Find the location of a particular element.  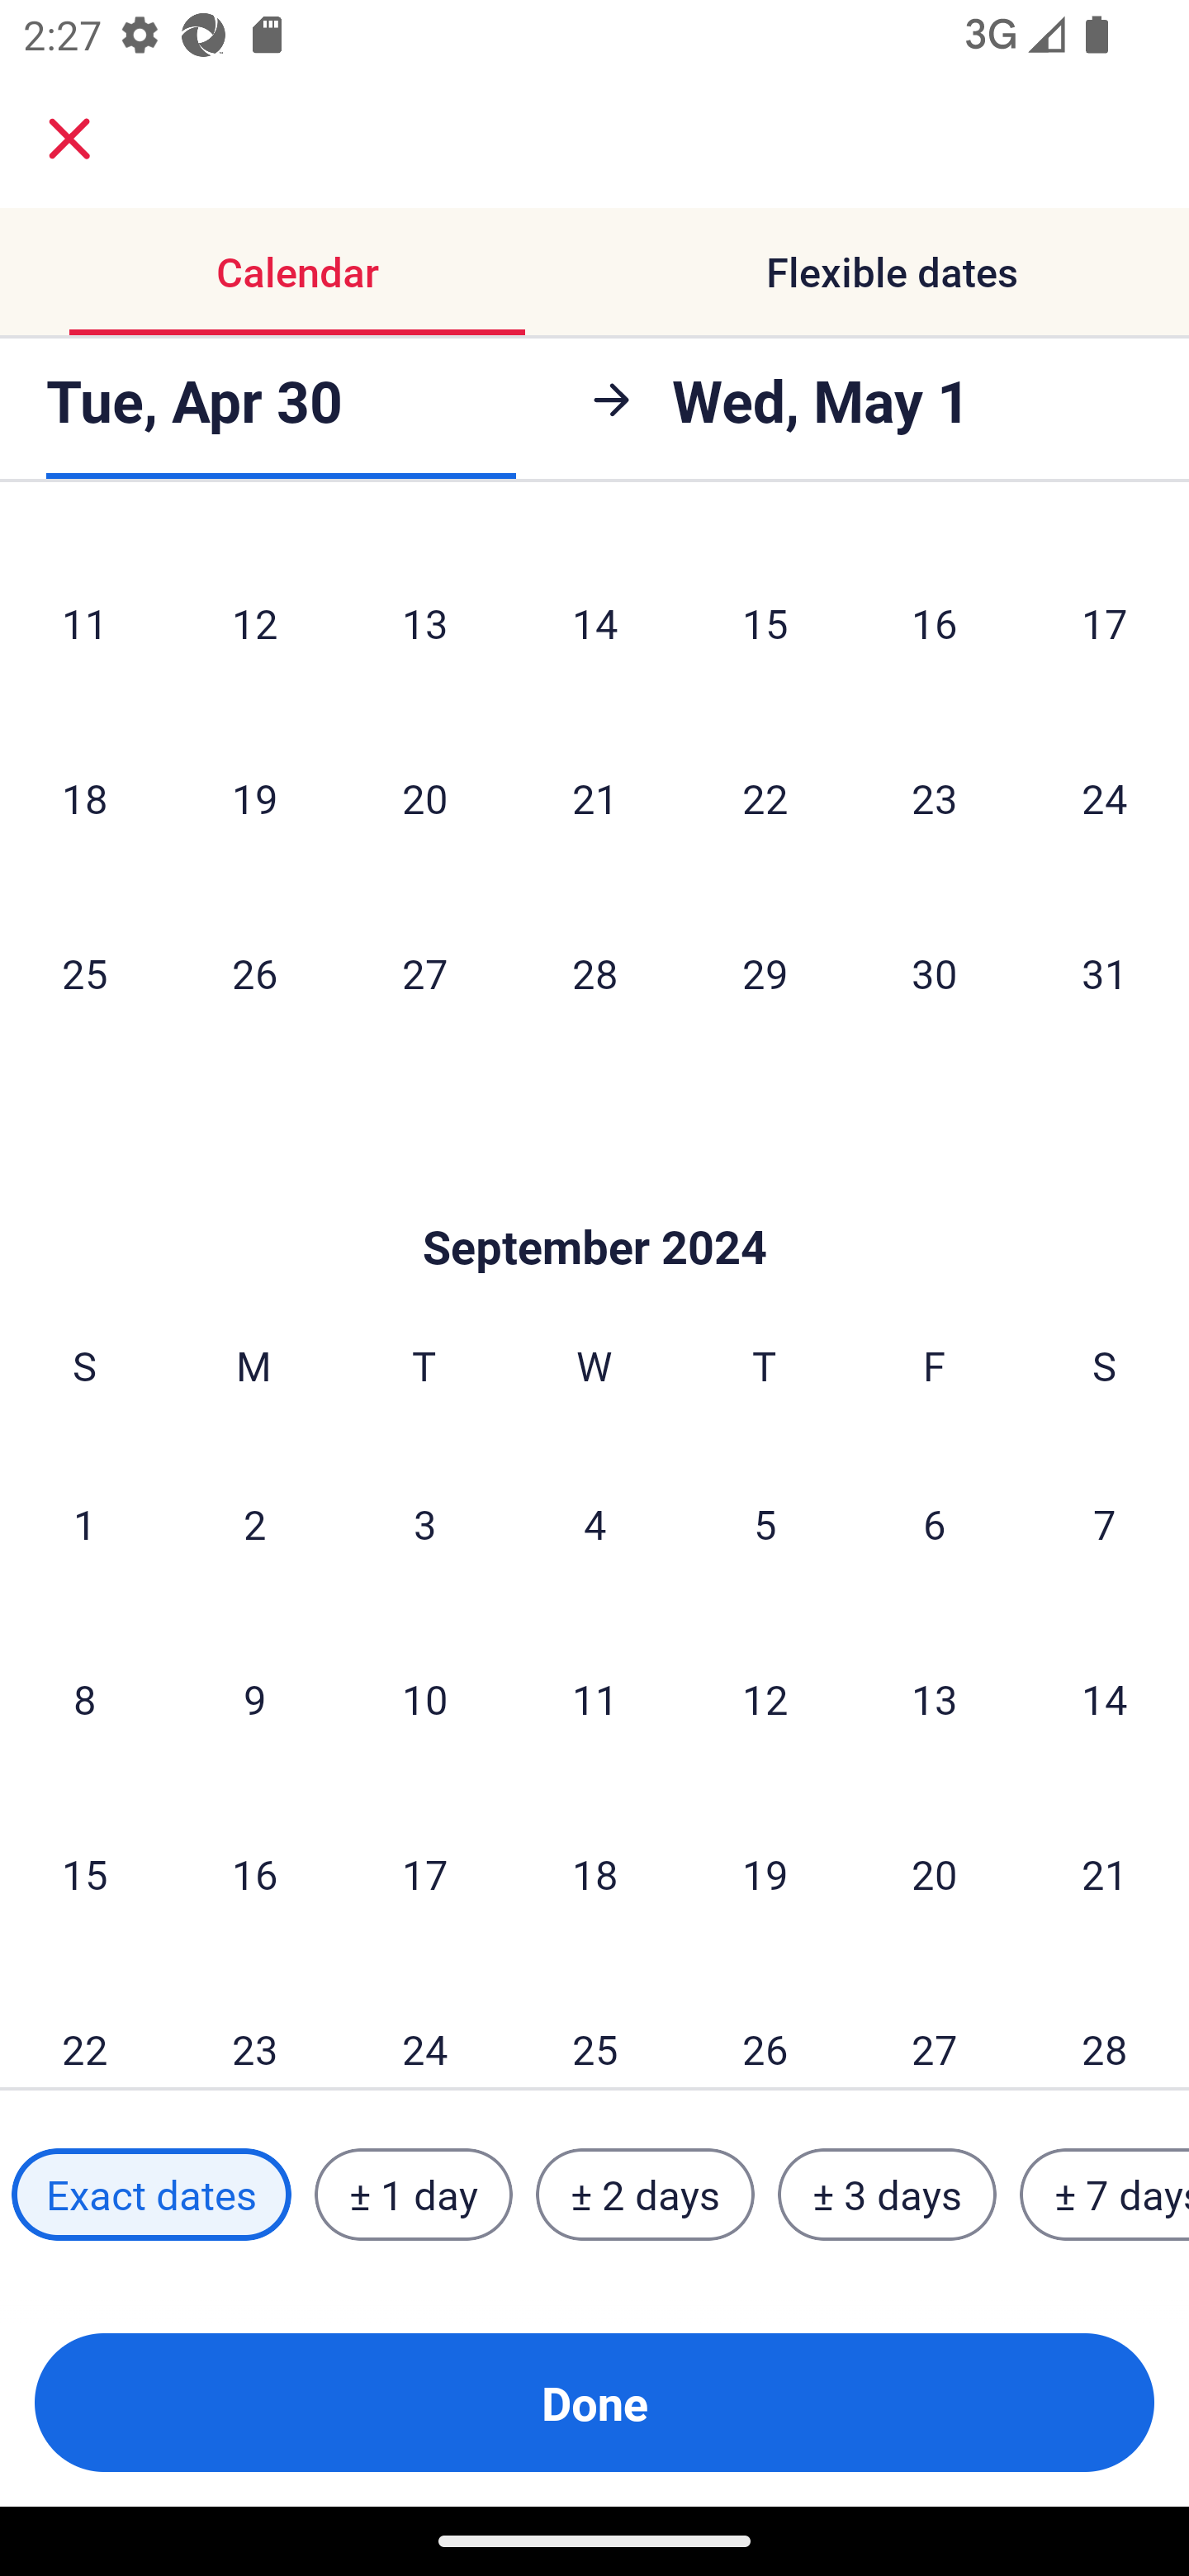

2 Monday, September 2, 2024 is located at coordinates (254, 1523).